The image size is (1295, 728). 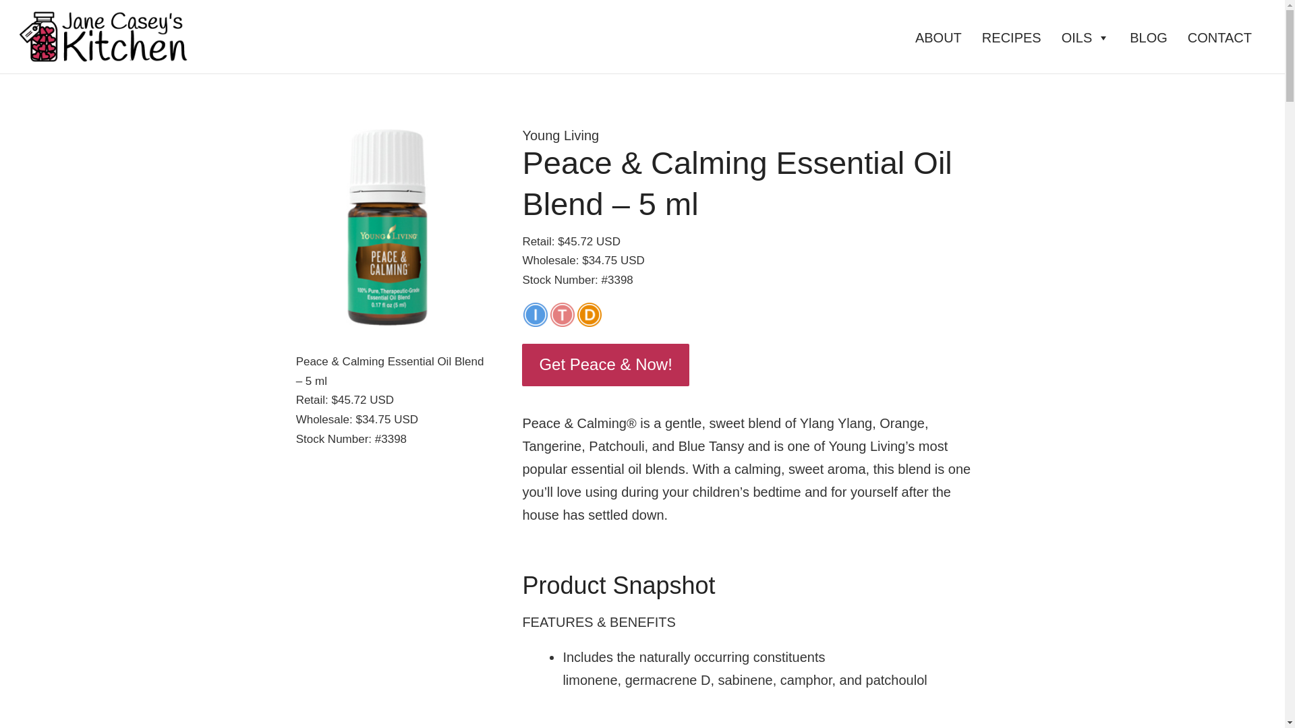 I want to click on OILS, so click(x=1089, y=37).